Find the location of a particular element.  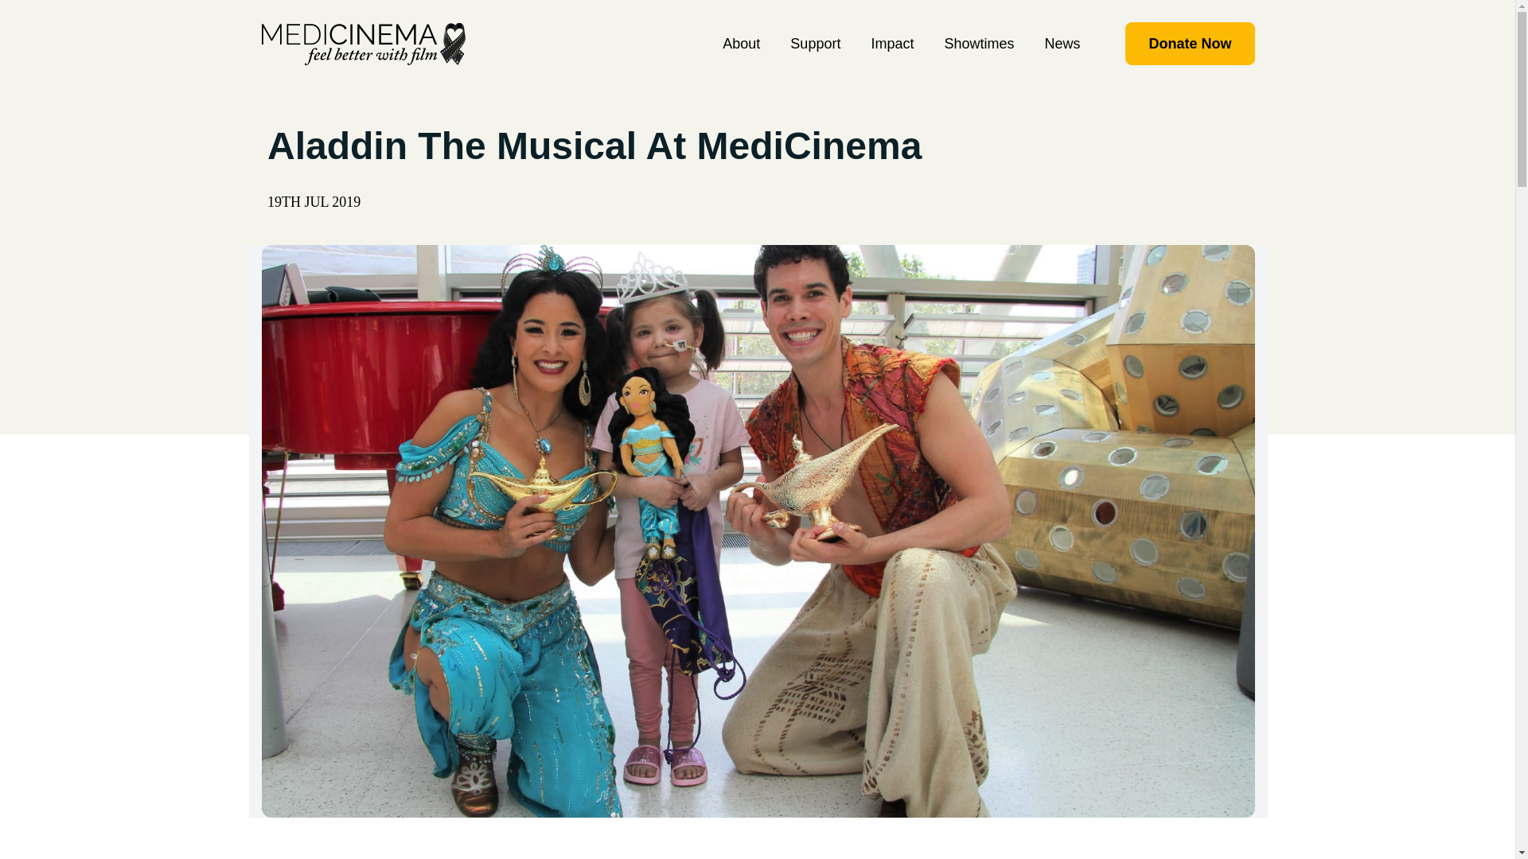

Support is located at coordinates (815, 43).